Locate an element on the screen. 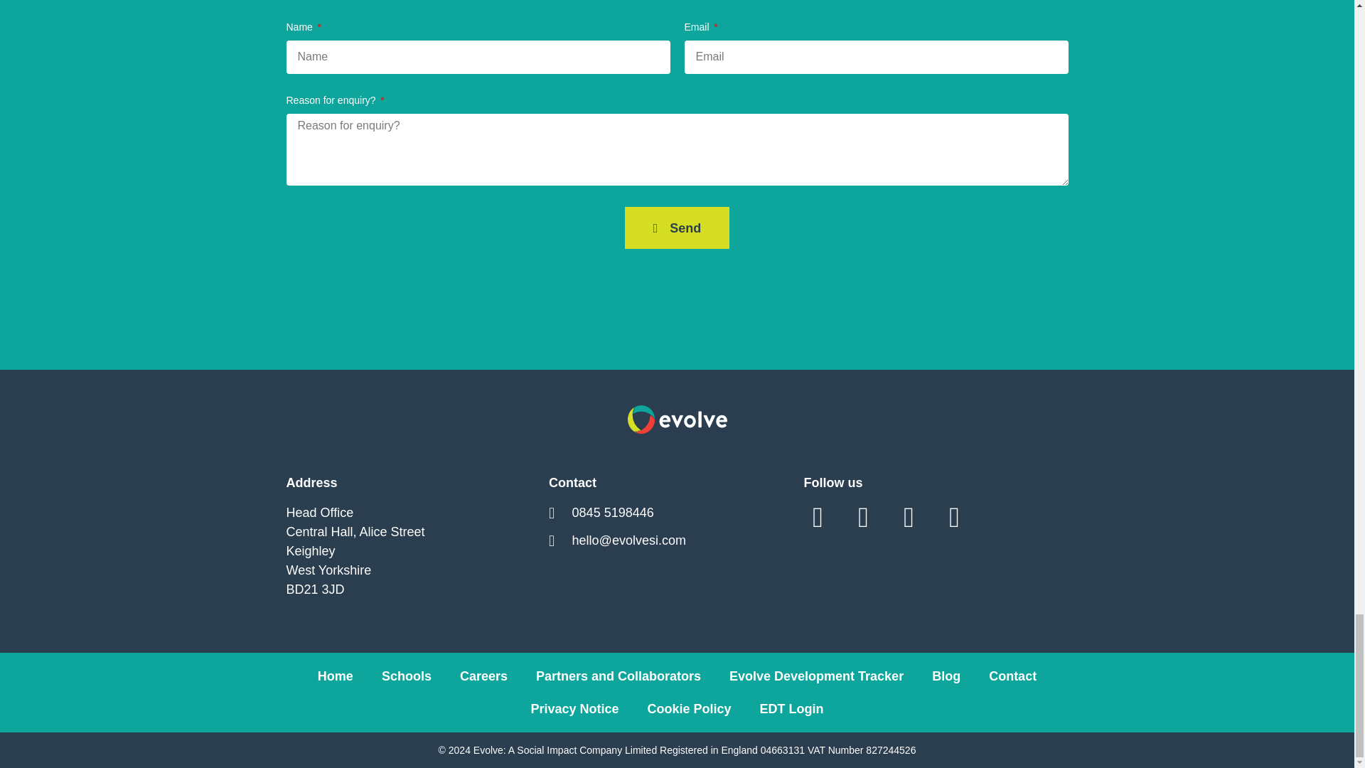  Privacy Notice is located at coordinates (574, 708).